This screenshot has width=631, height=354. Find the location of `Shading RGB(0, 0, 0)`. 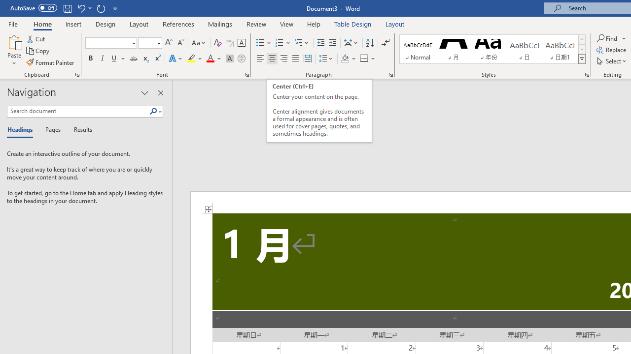

Shading RGB(0, 0, 0) is located at coordinates (345, 59).